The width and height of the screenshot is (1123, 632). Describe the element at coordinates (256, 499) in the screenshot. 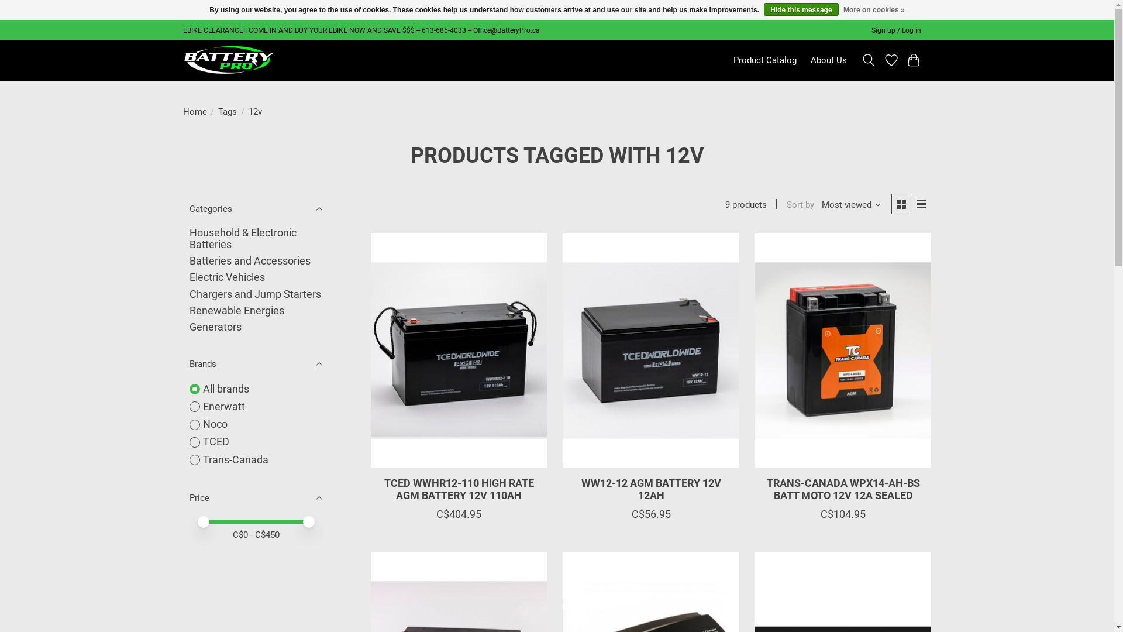

I see `Price` at that location.